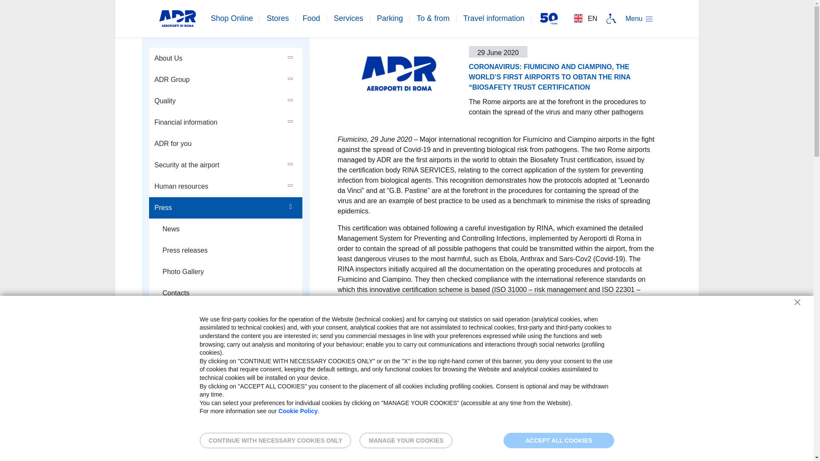  Describe the element at coordinates (311, 18) in the screenshot. I see `Food` at that location.